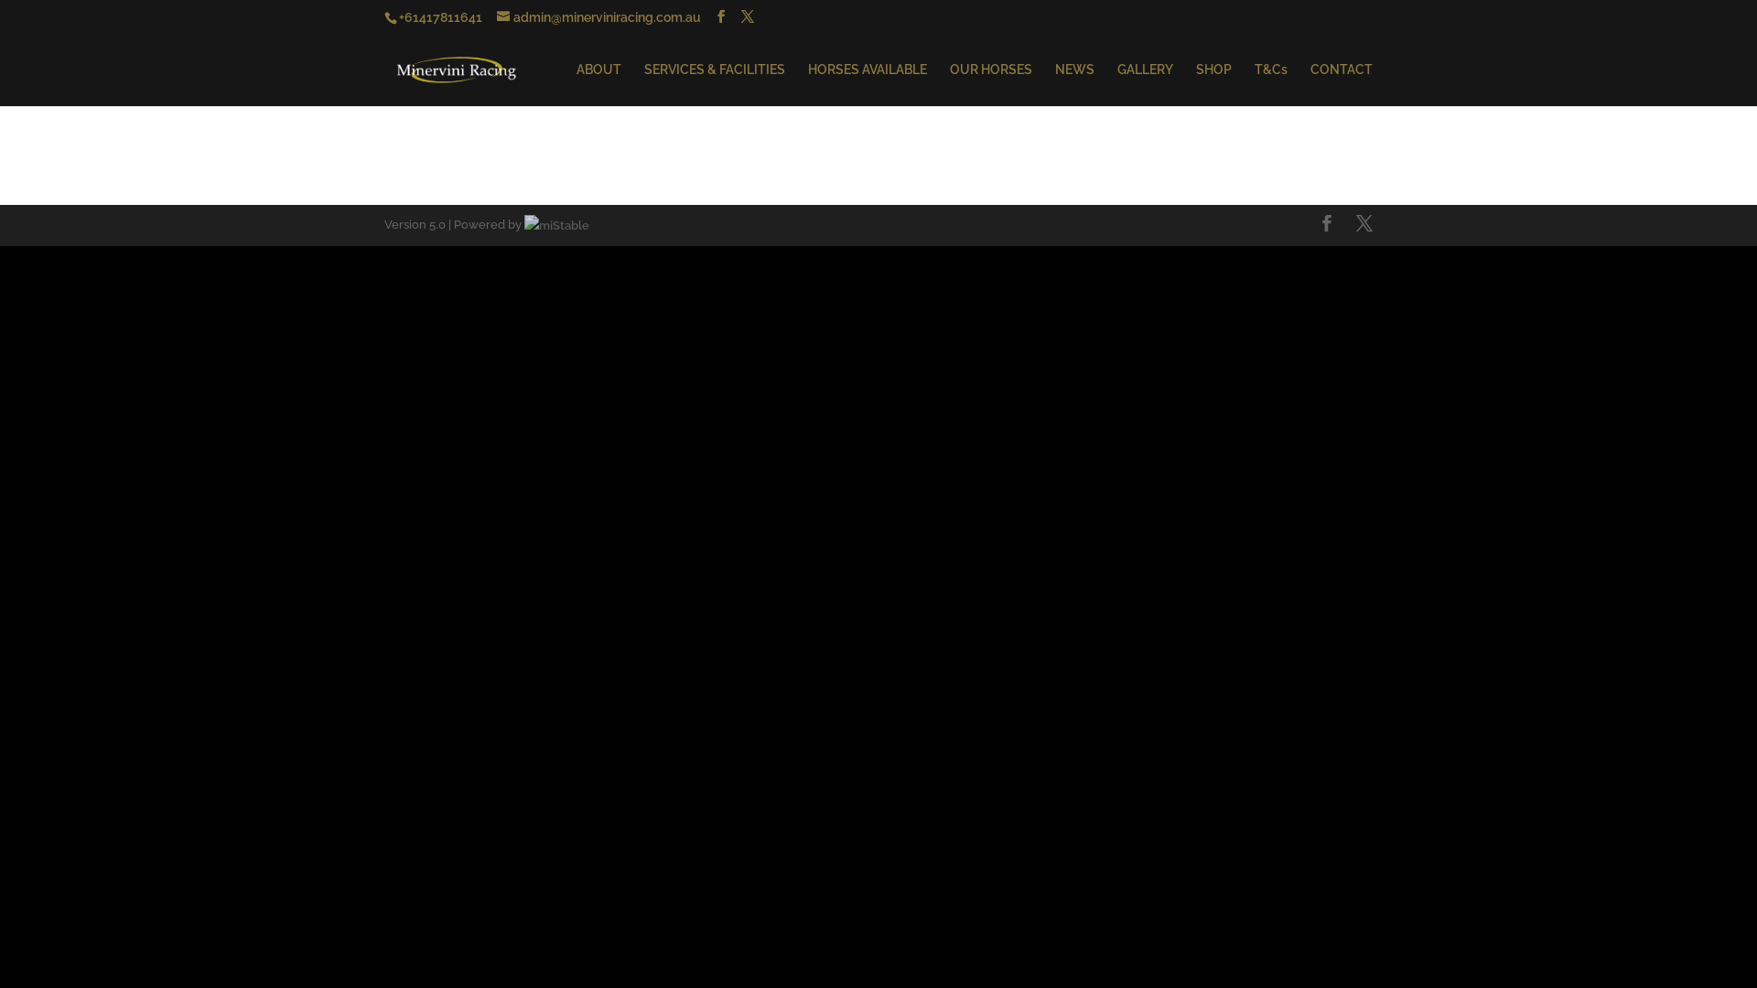 The width and height of the screenshot is (1757, 988). I want to click on SERVICES & FACILITIES, so click(715, 84).